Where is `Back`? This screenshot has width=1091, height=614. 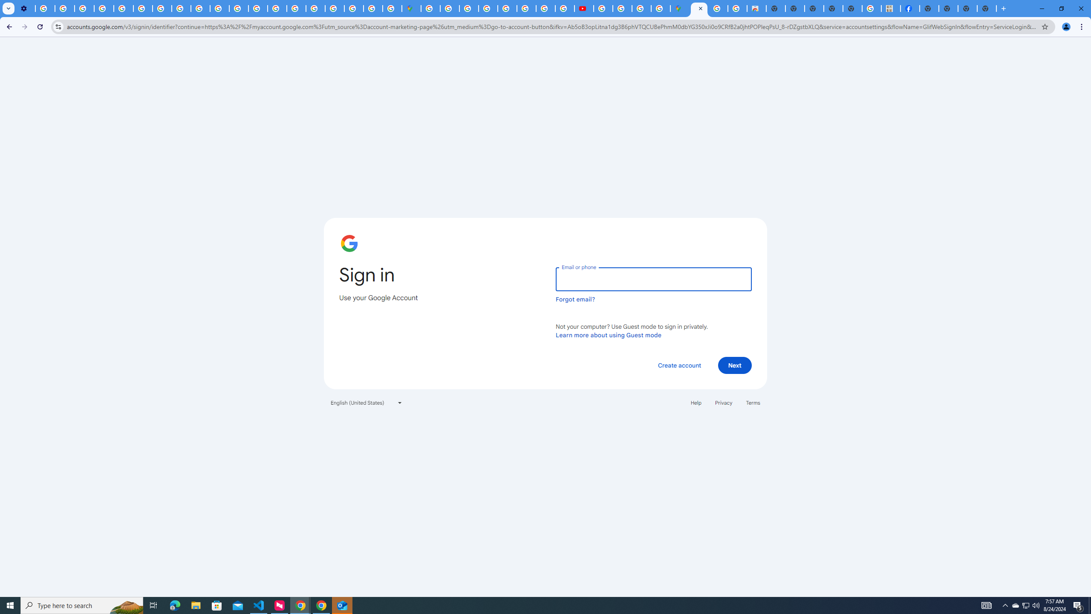 Back is located at coordinates (8, 27).